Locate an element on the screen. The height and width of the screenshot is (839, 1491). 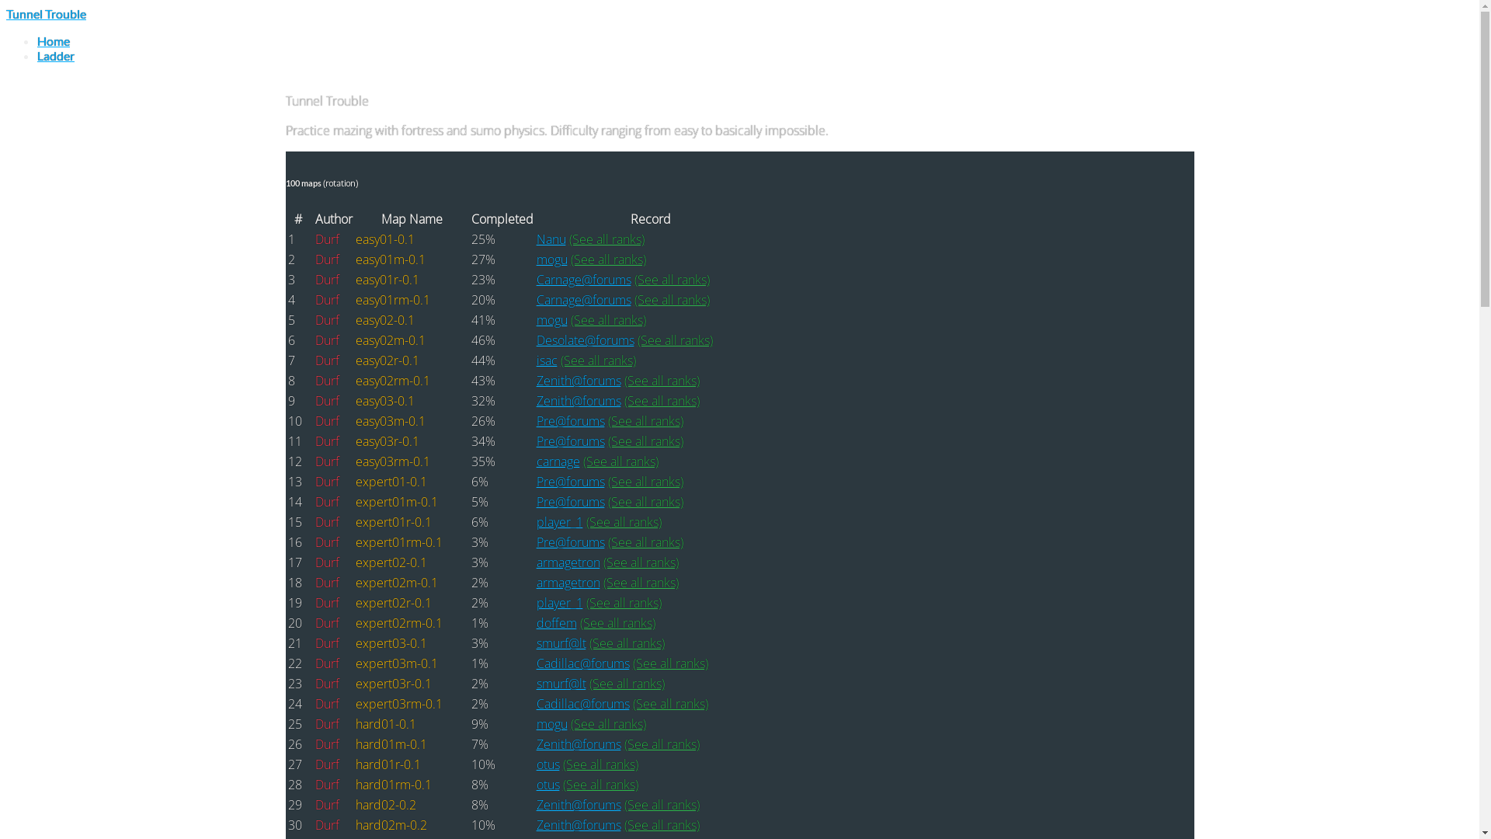
(See all ranks) is located at coordinates (662, 805).